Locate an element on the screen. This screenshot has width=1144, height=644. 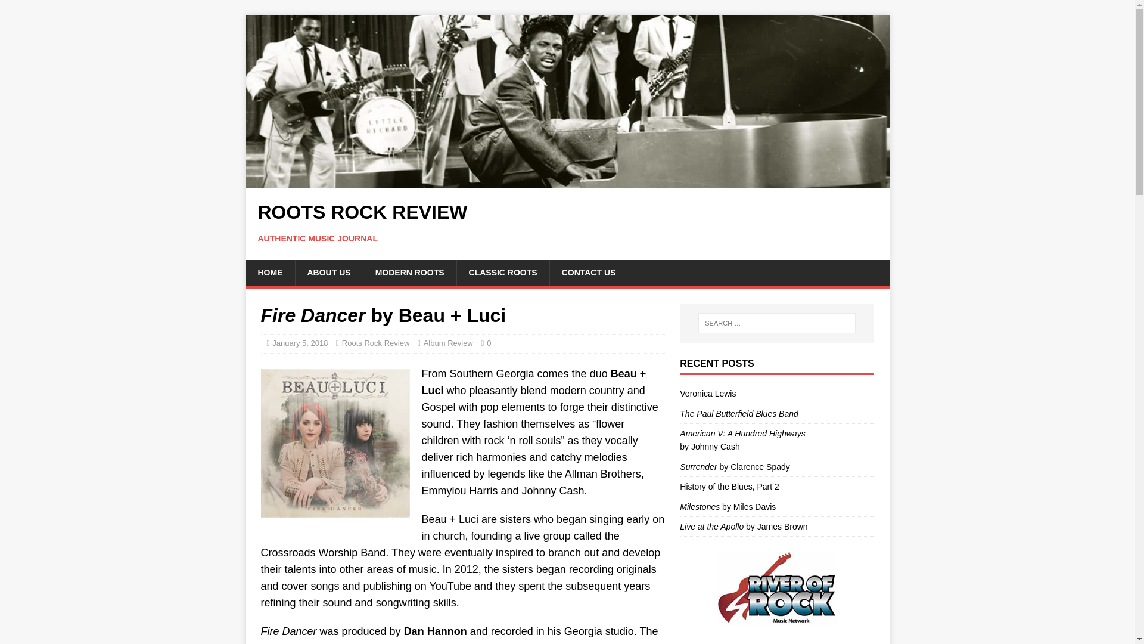
Surrender by Clarence Spady is located at coordinates (729, 487).